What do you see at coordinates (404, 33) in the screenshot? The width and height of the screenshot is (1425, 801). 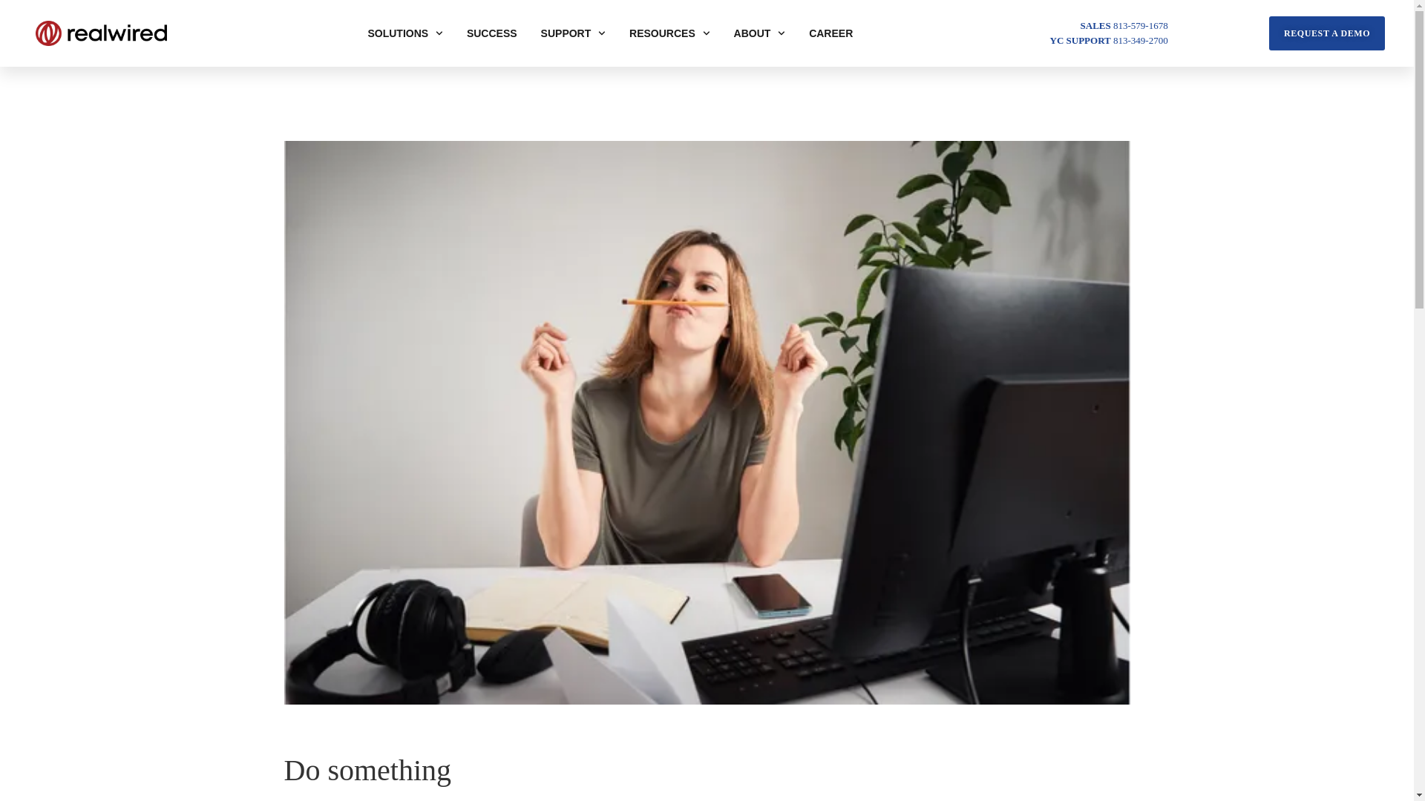 I see `SOLUTIONS` at bounding box center [404, 33].